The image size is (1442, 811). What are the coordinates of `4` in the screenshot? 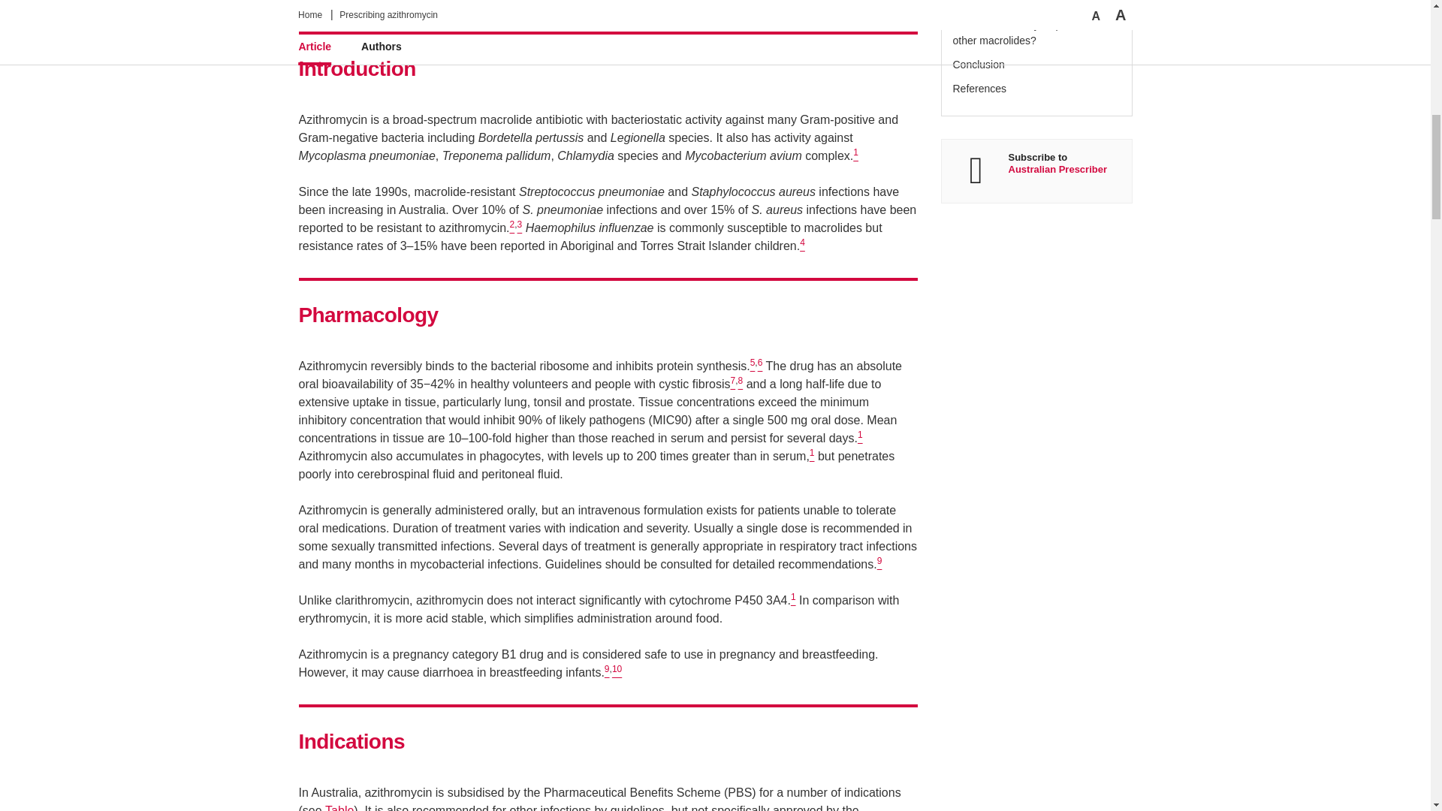 It's located at (802, 245).